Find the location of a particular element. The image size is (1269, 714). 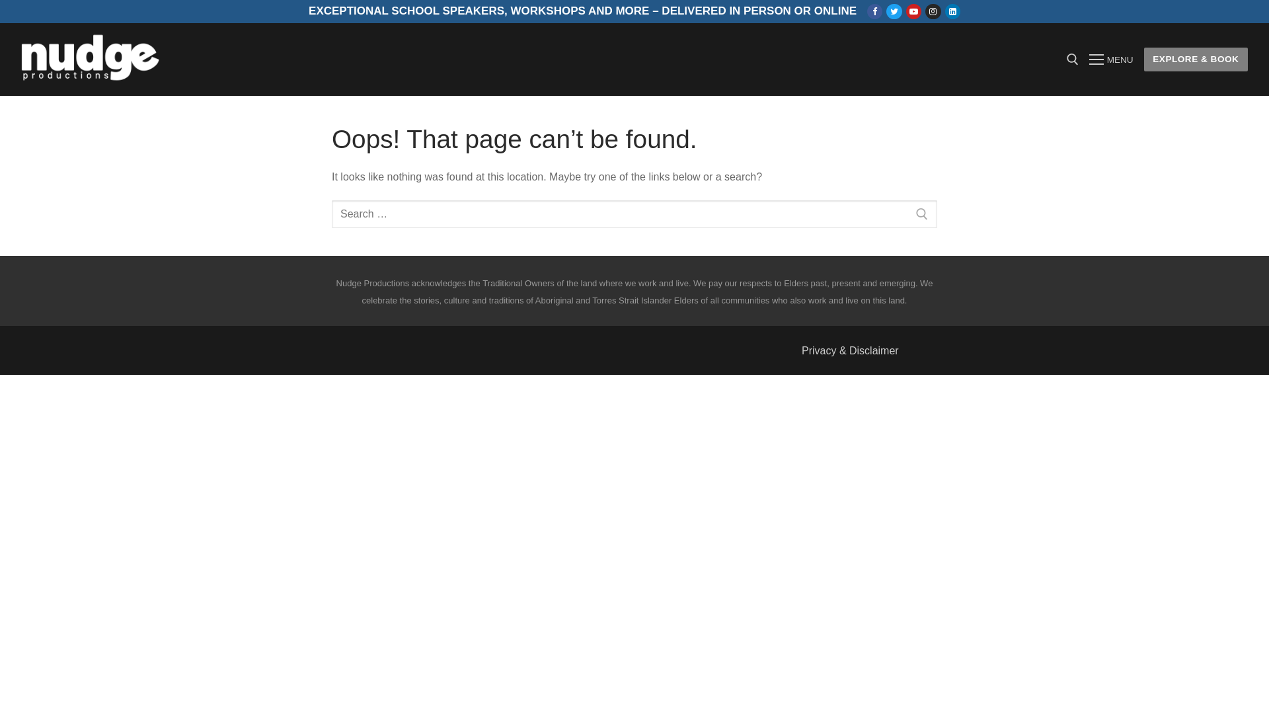

Youtube is located at coordinates (913, 12).